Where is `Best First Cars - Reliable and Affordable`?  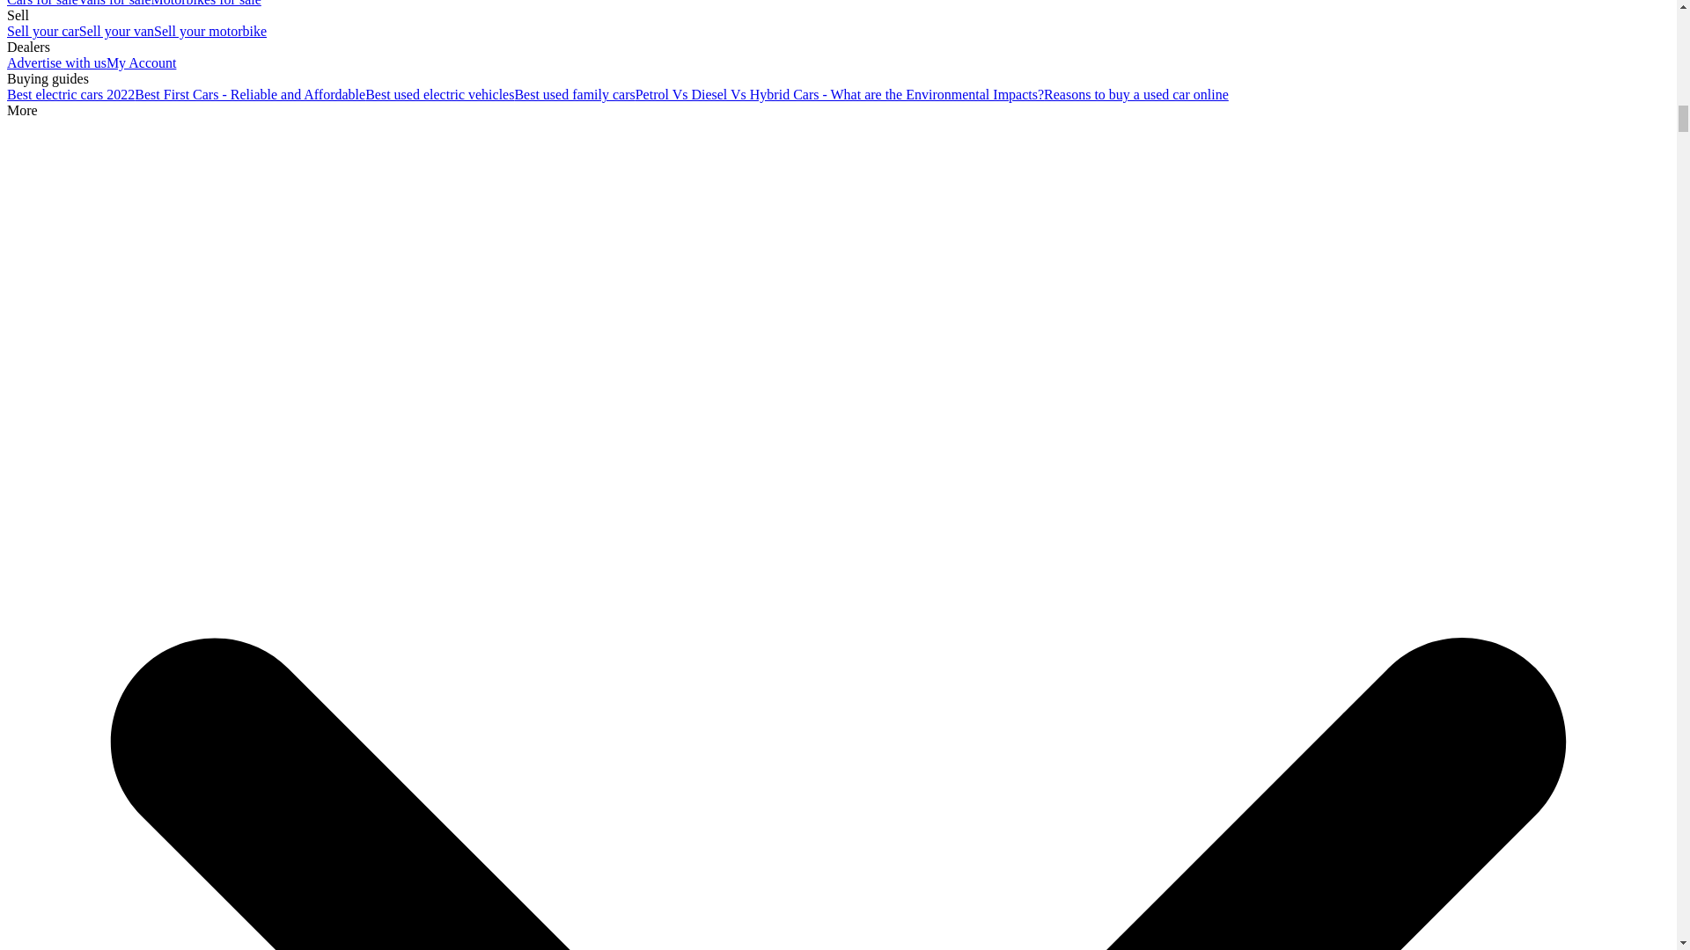 Best First Cars - Reliable and Affordable is located at coordinates (250, 94).